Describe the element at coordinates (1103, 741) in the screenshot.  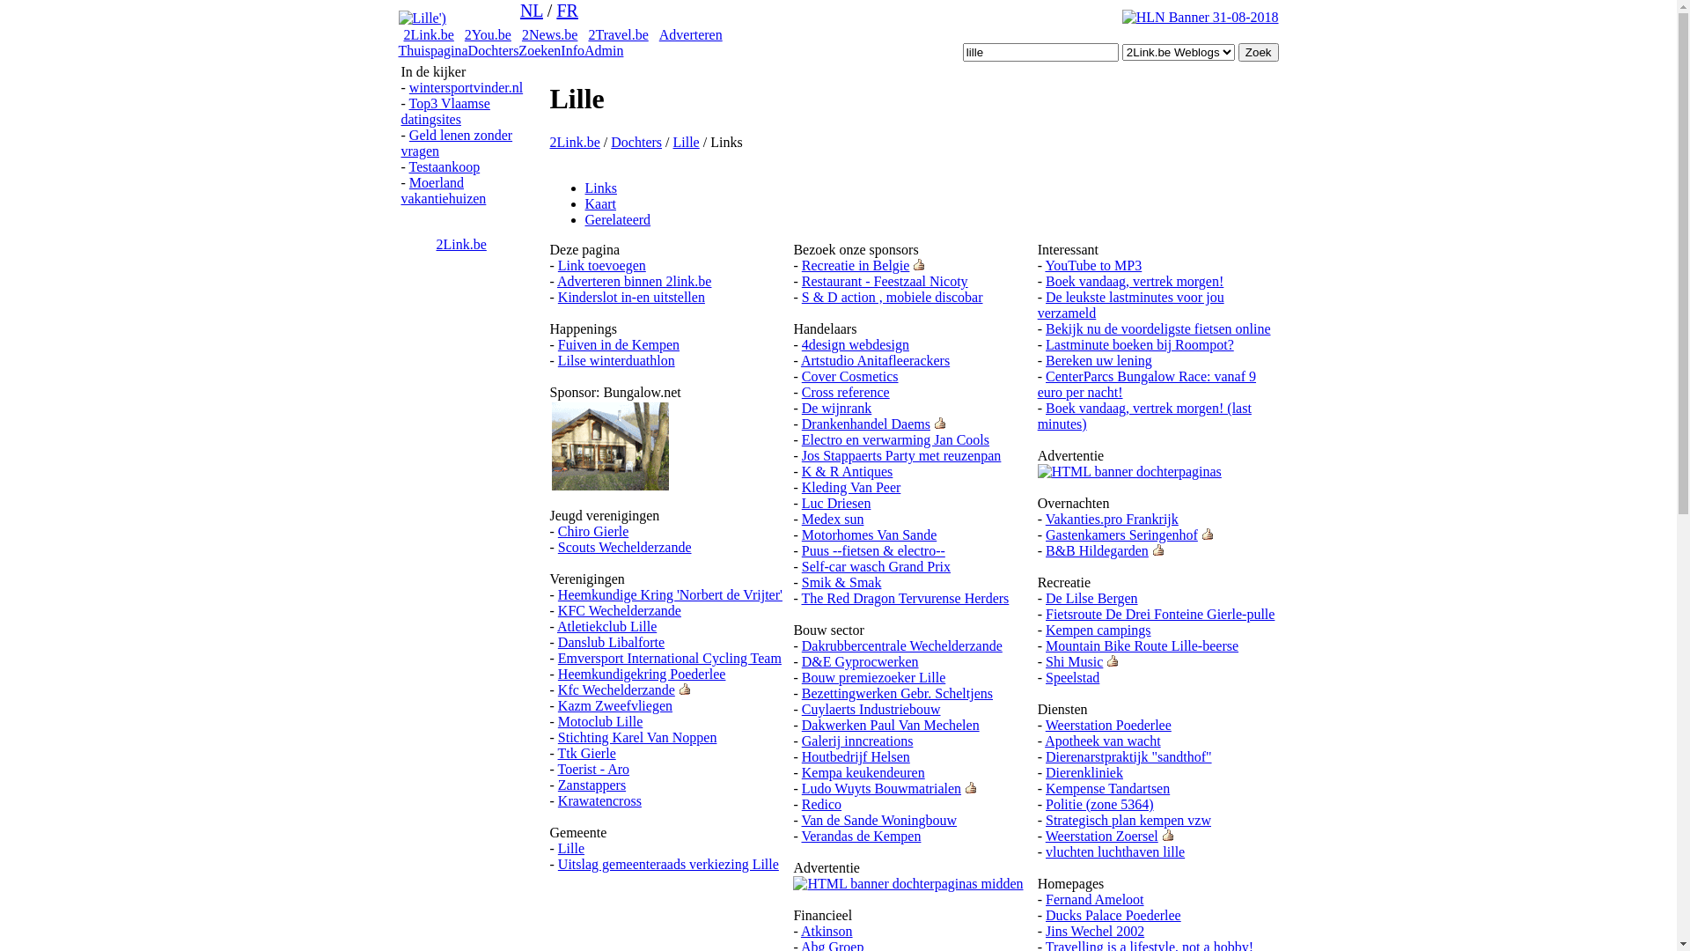
I see `Apotheek van wacht` at that location.